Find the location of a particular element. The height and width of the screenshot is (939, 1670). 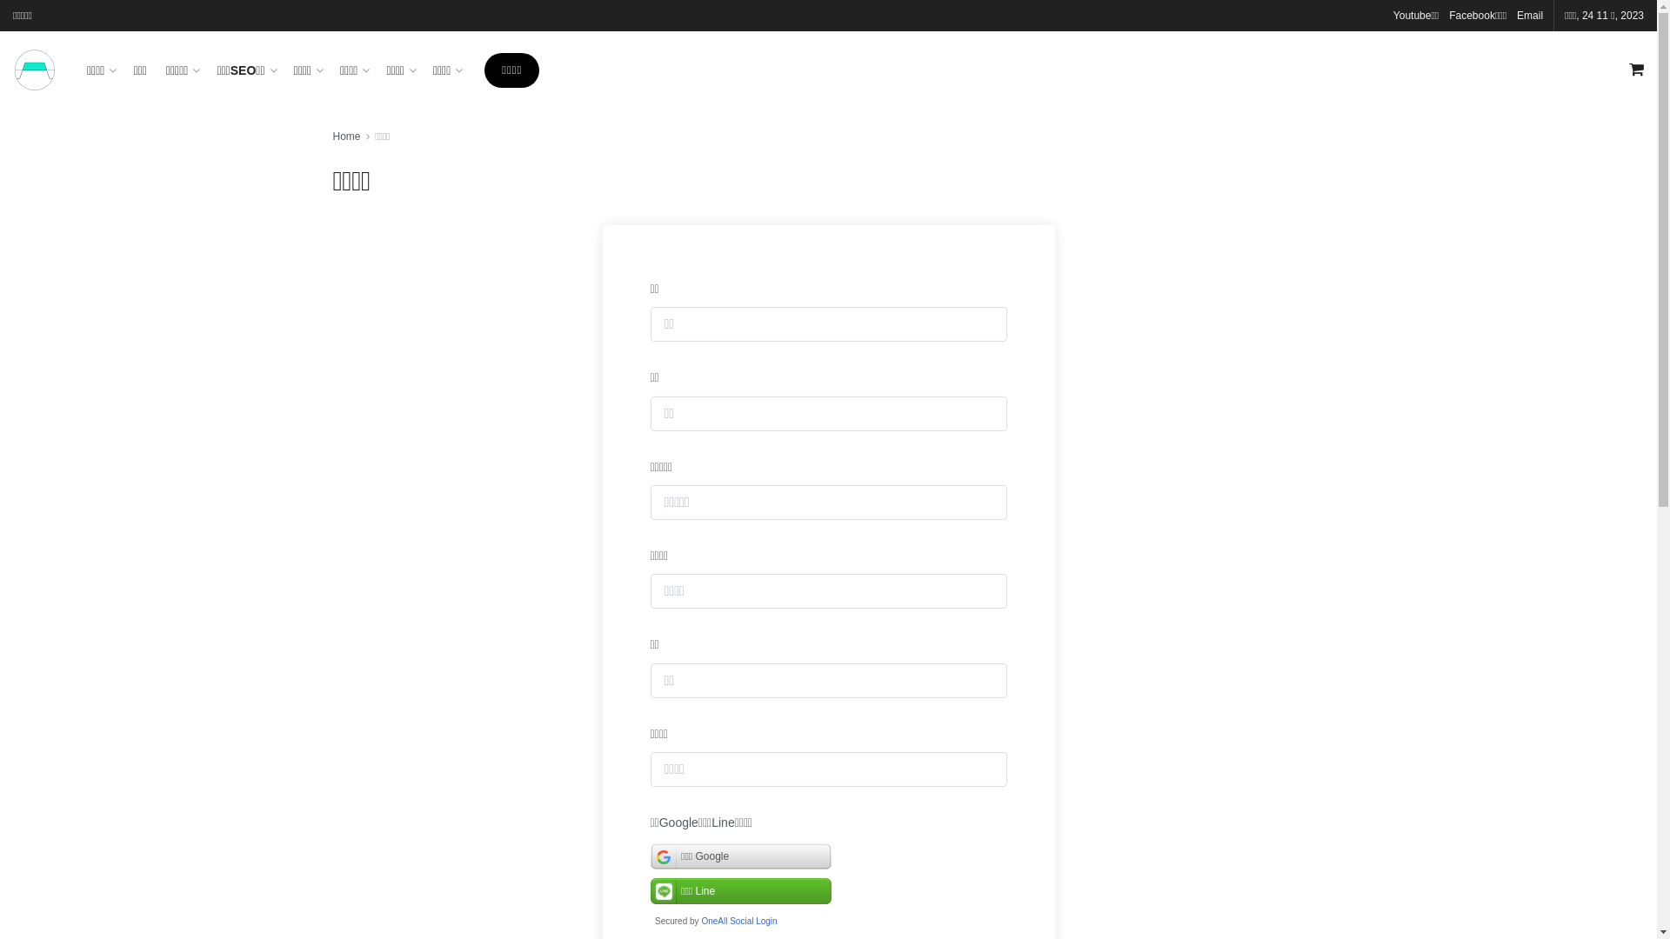

Email is located at coordinates (1530, 16).